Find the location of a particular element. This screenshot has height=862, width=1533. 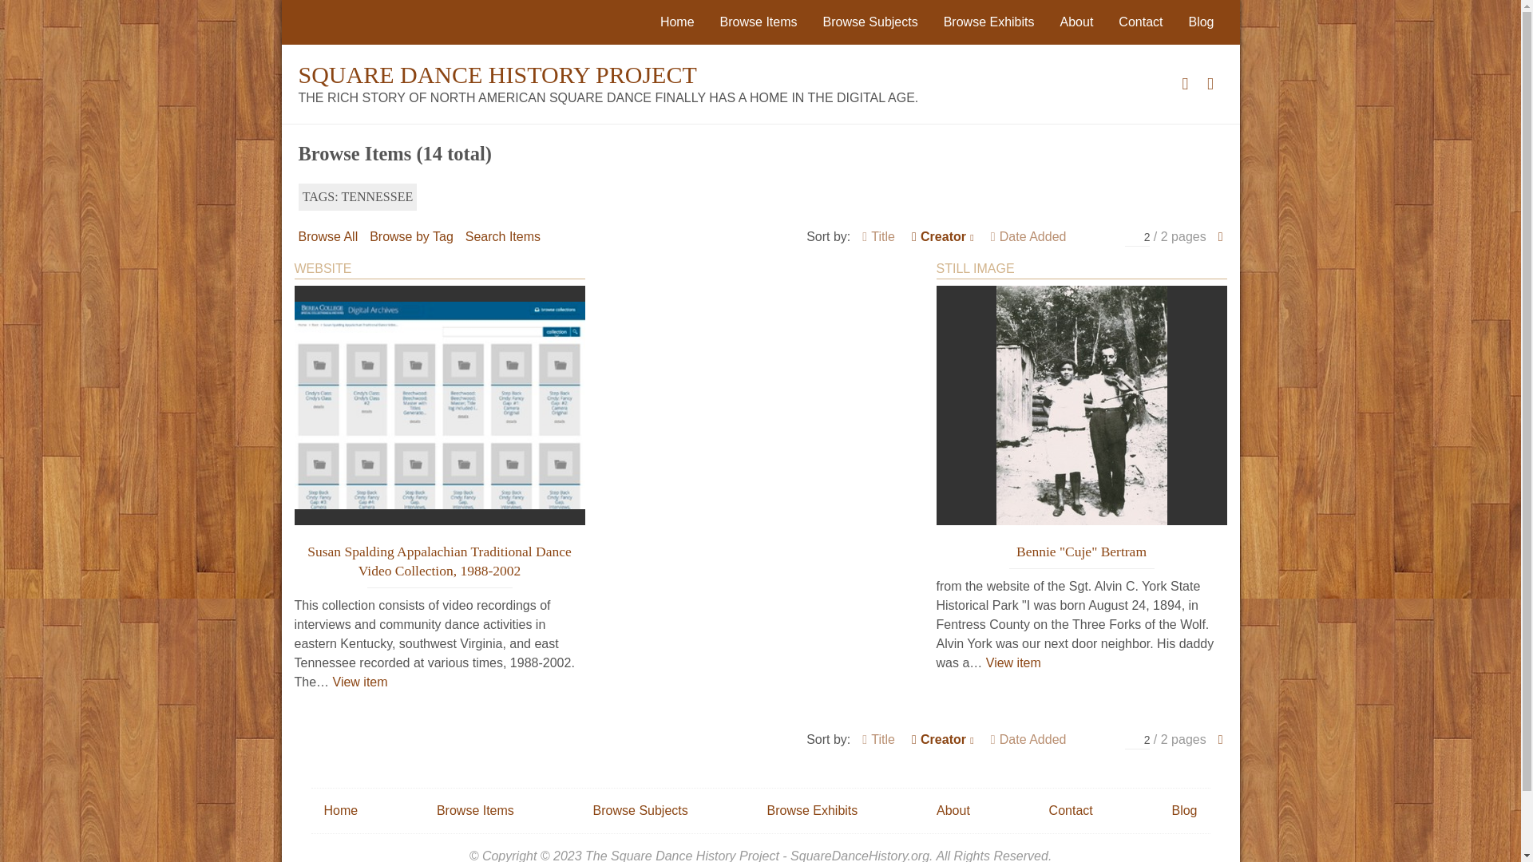

Search Items is located at coordinates (503, 236).